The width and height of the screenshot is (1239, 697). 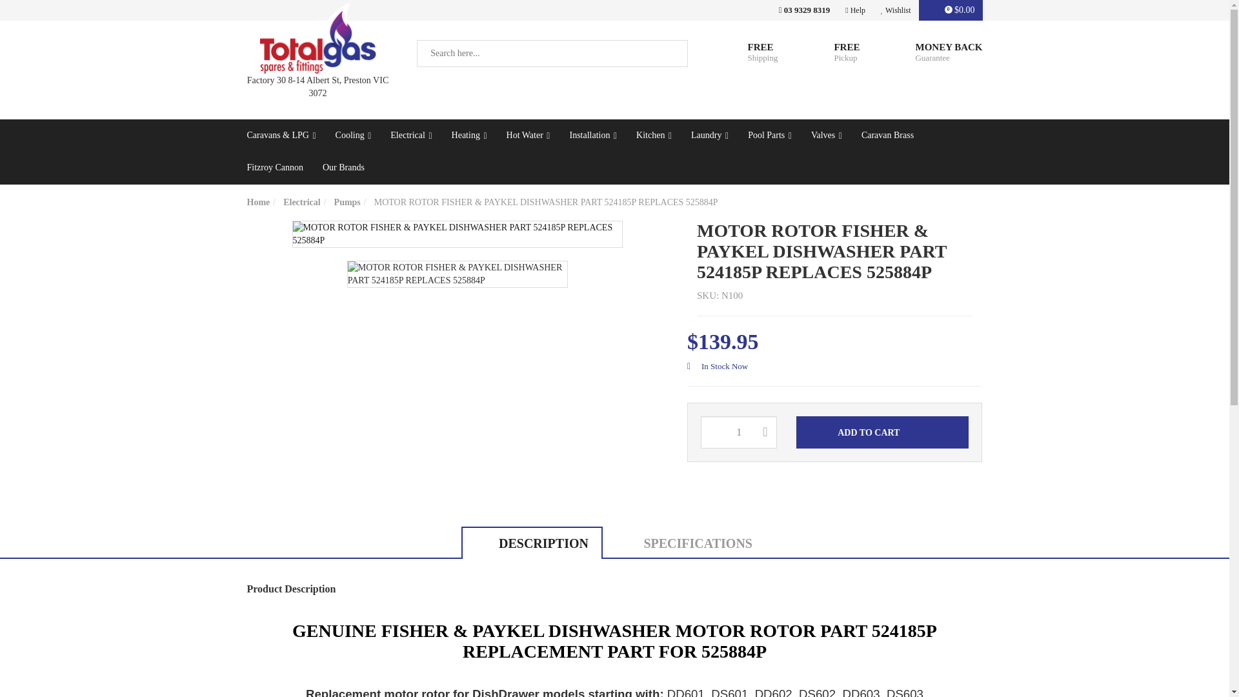 I want to click on  Wishlist, so click(x=896, y=10).